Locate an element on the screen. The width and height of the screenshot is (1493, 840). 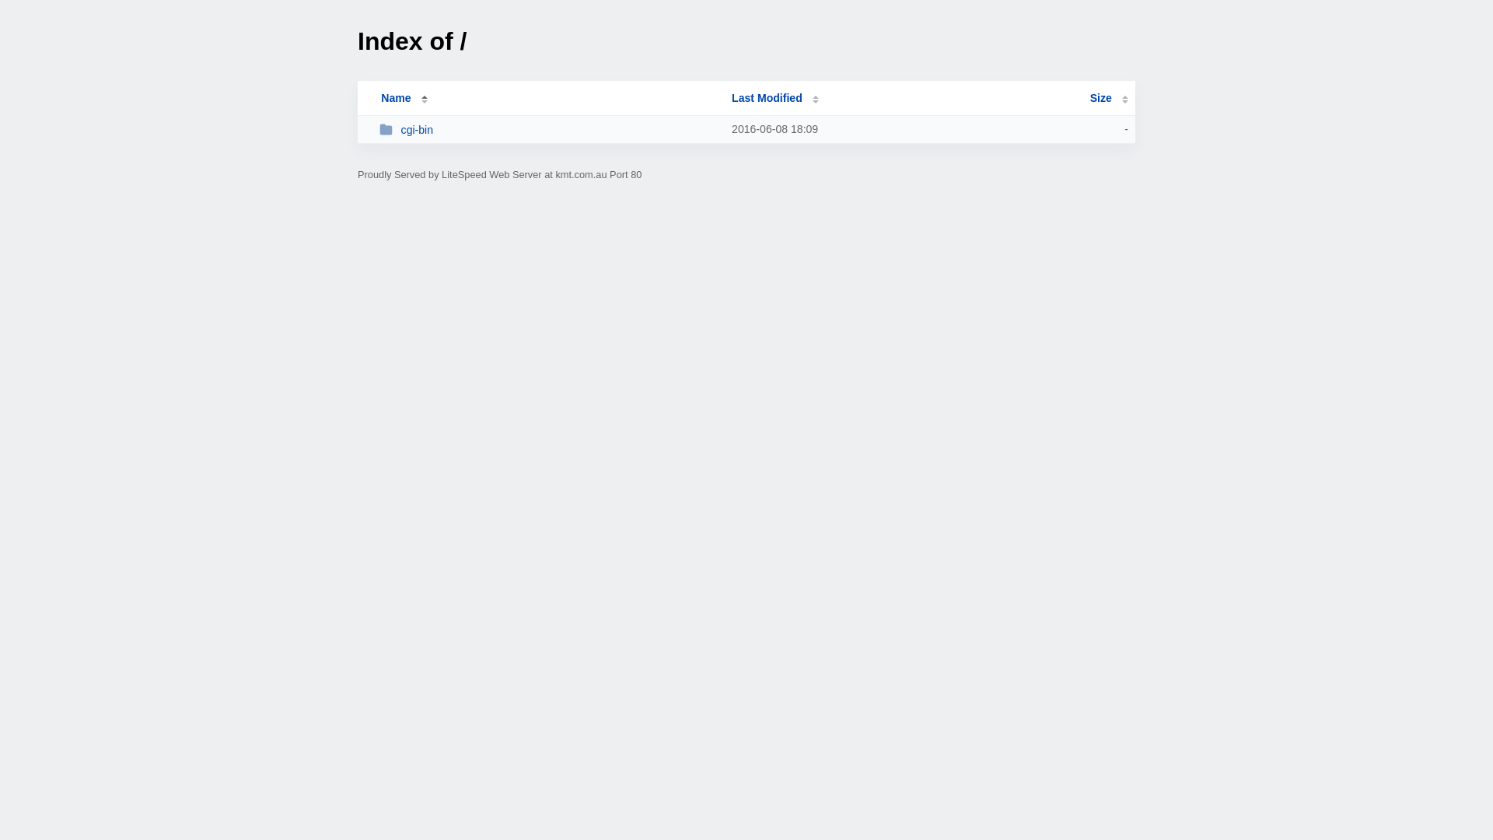
cgi-bin is located at coordinates (549, 129).